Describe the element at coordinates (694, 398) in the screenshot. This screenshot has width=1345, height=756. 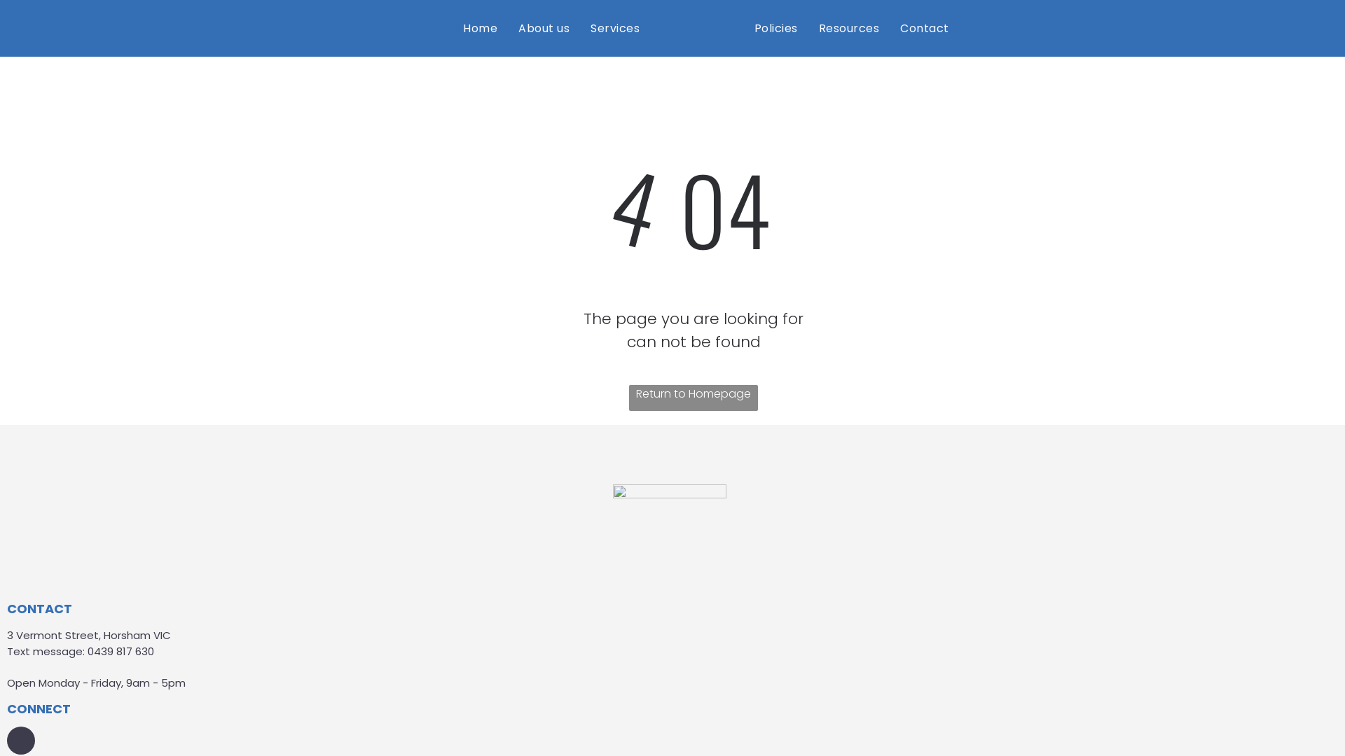
I see `Return to Homepage` at that location.